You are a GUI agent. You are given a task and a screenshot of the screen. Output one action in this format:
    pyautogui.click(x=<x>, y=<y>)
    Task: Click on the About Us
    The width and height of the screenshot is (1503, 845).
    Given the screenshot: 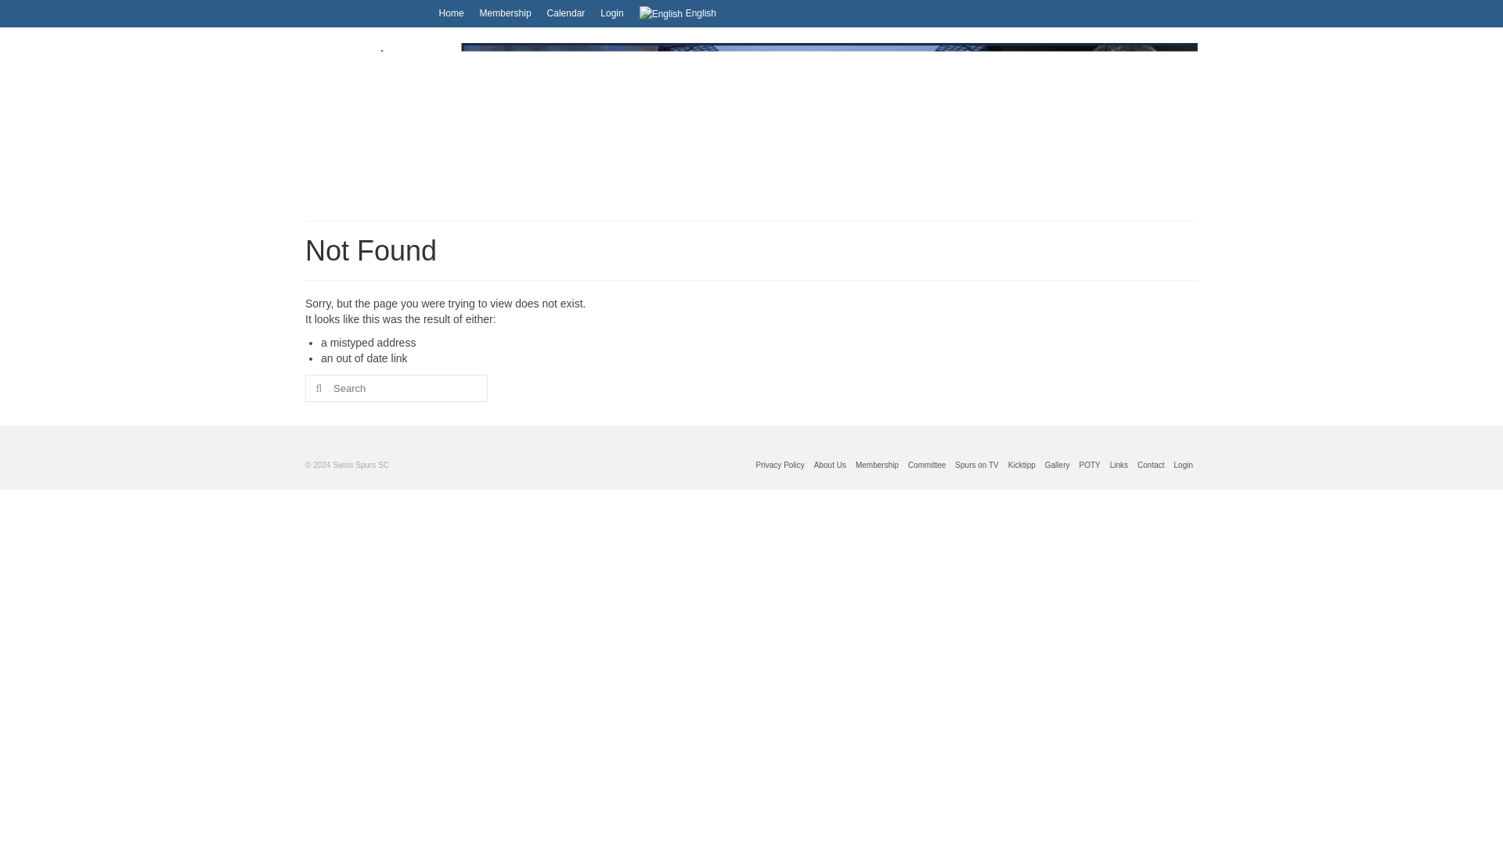 What is the action you would take?
    pyautogui.click(x=830, y=465)
    